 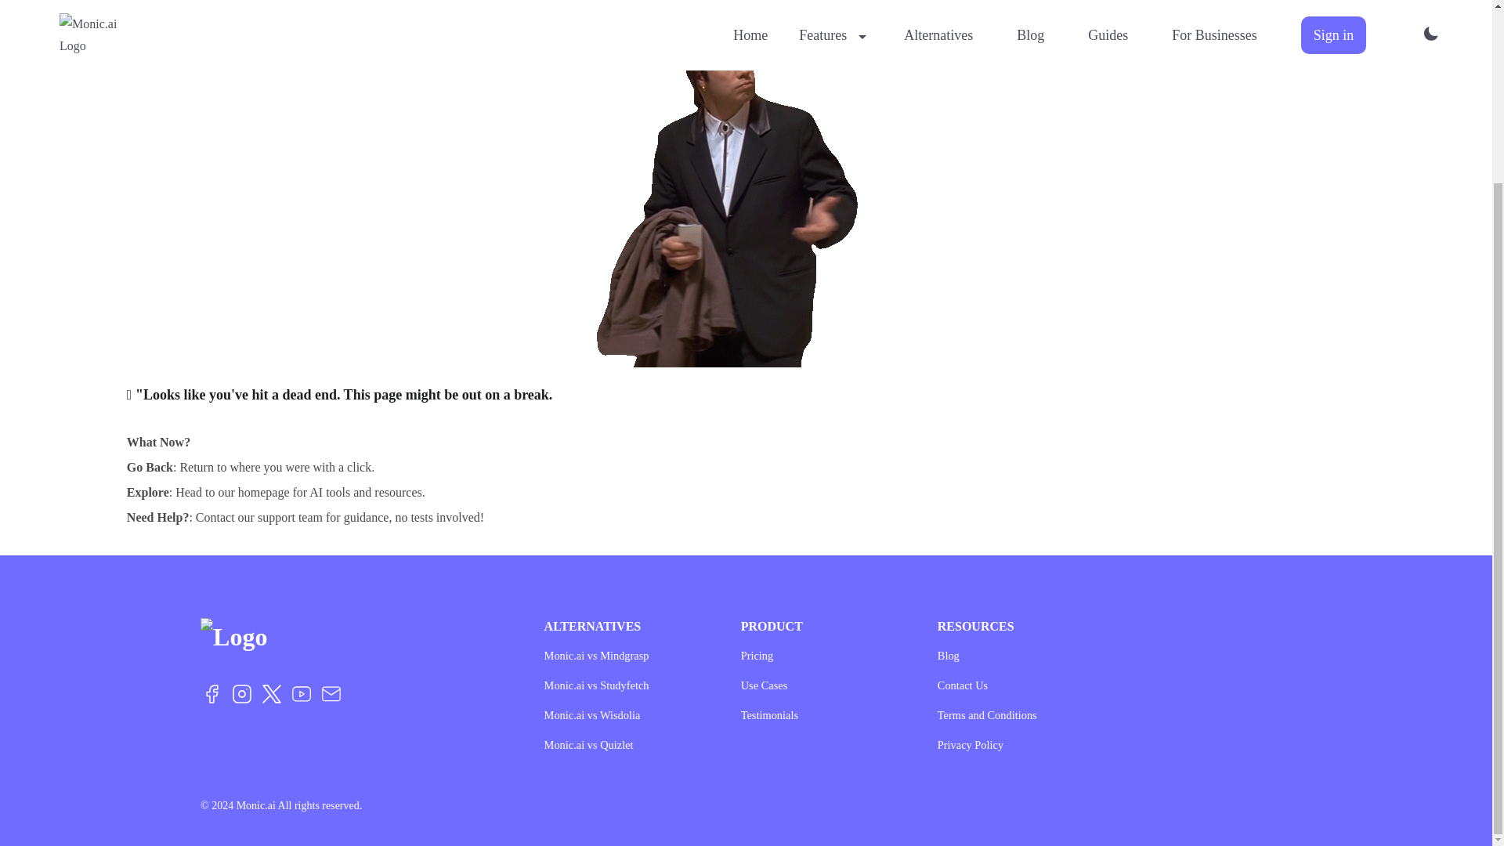 I want to click on Contact Us, so click(x=1015, y=685).